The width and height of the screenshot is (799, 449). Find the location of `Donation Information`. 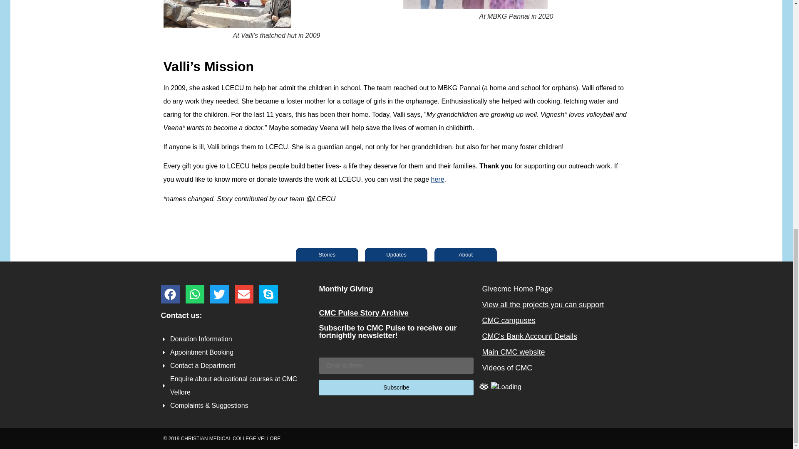

Donation Information is located at coordinates (238, 339).